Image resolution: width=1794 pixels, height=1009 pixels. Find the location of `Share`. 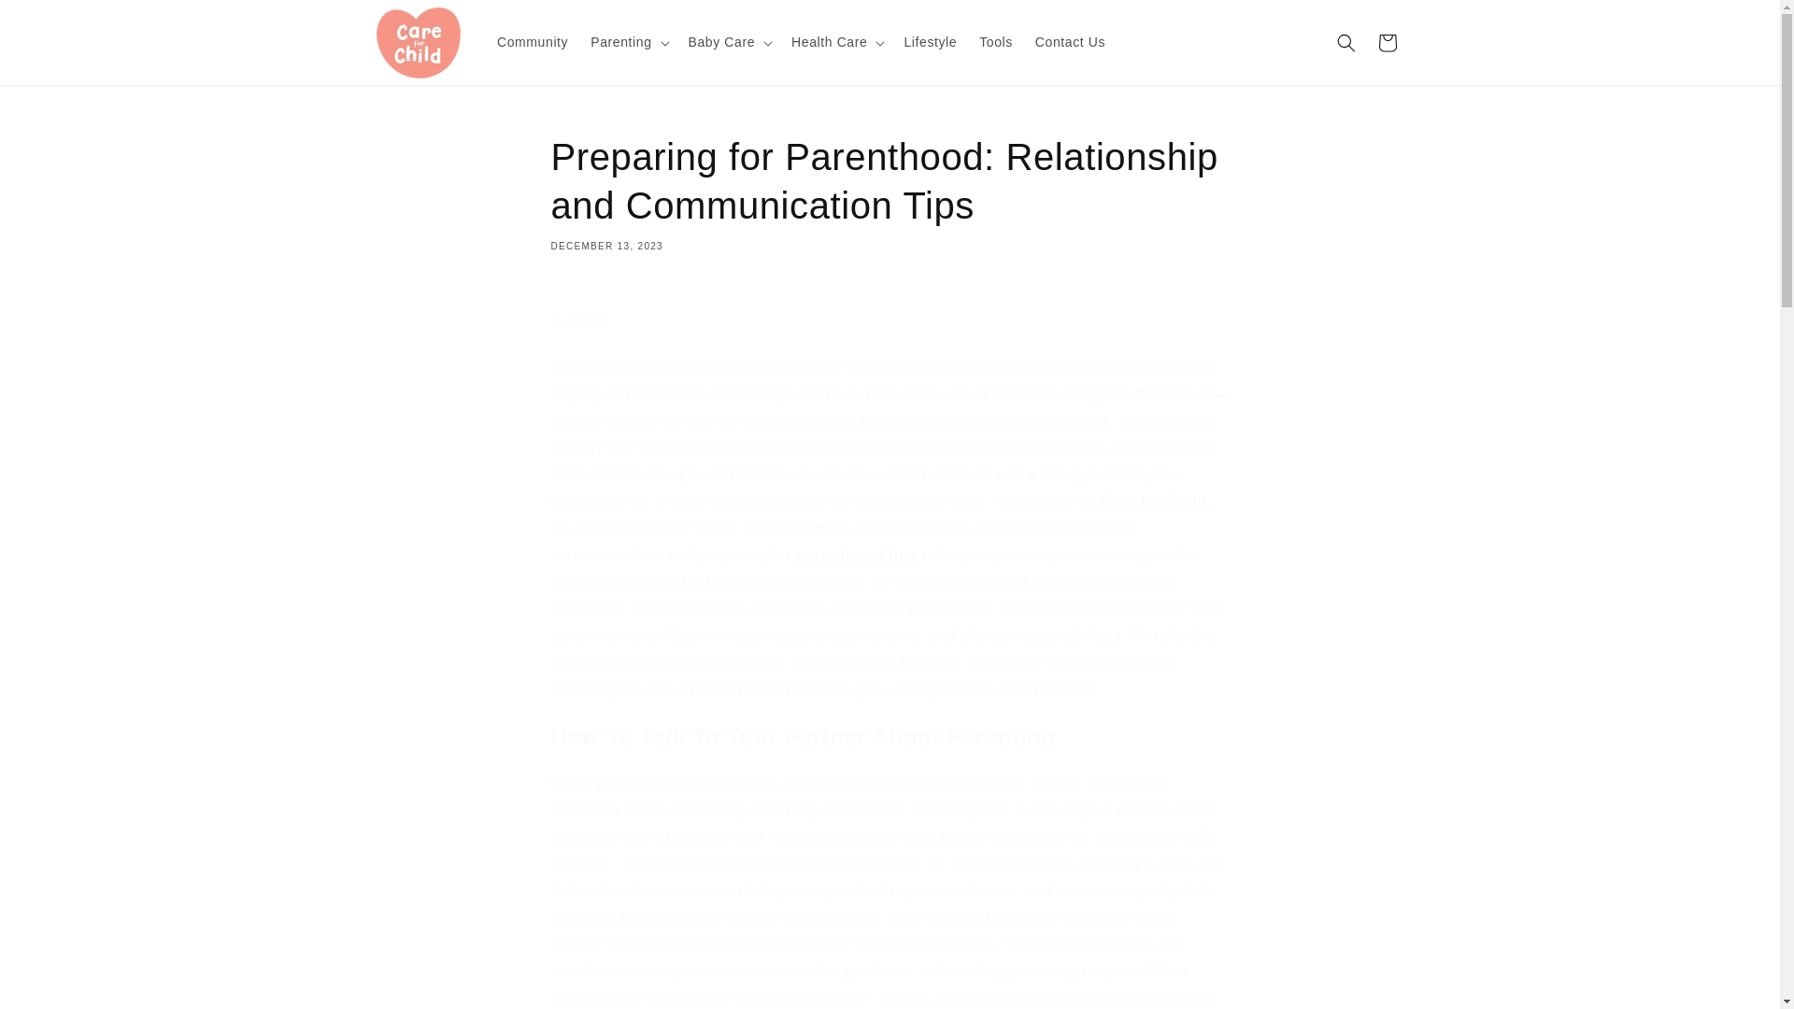

Share is located at coordinates (890, 319).